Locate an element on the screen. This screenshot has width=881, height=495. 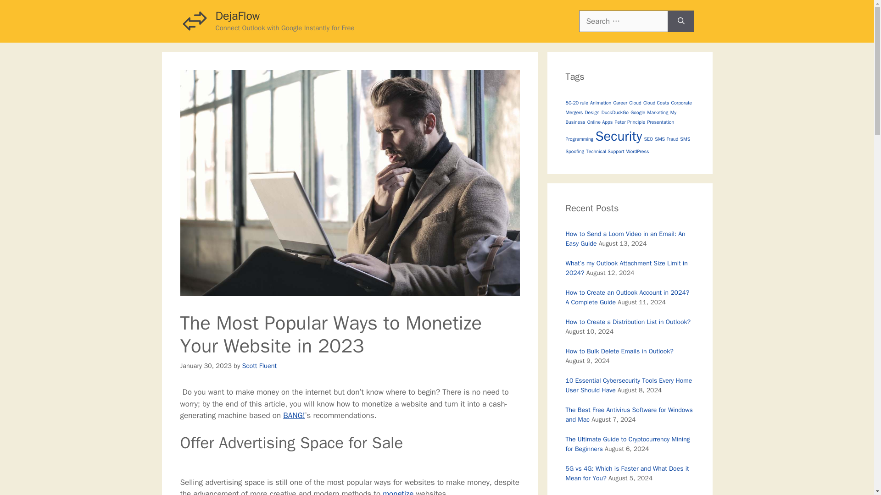
Technical Support is located at coordinates (605, 151).